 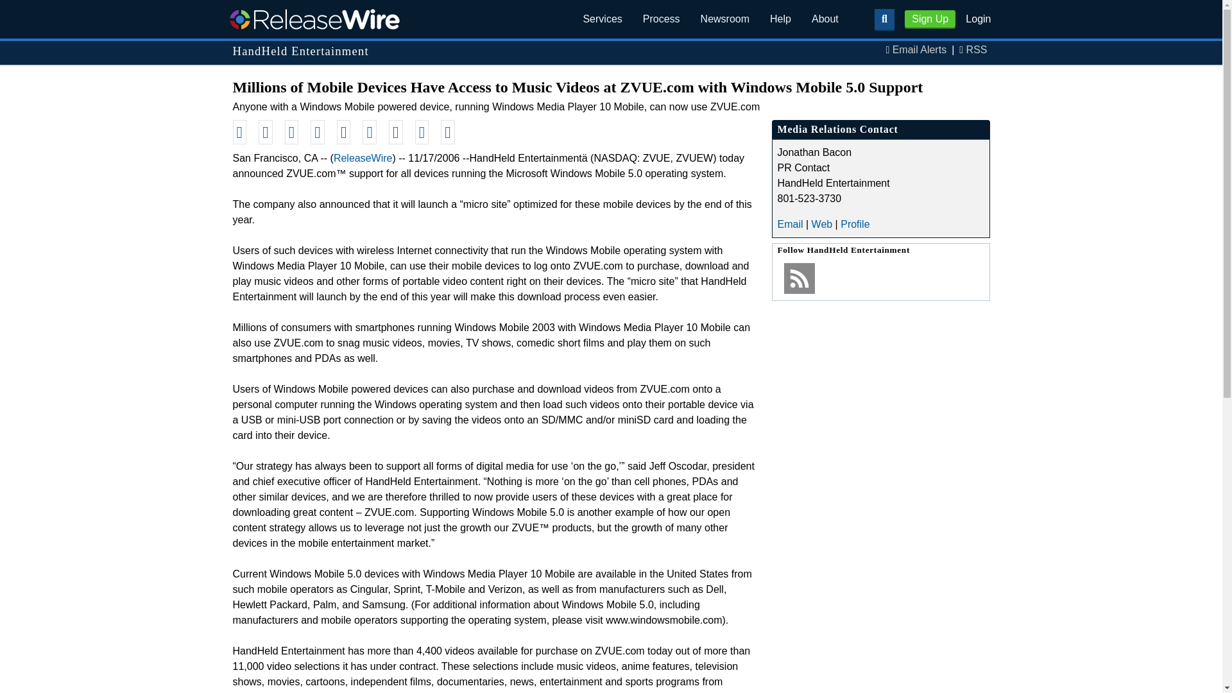 I want to click on Sign Up, so click(x=930, y=19).